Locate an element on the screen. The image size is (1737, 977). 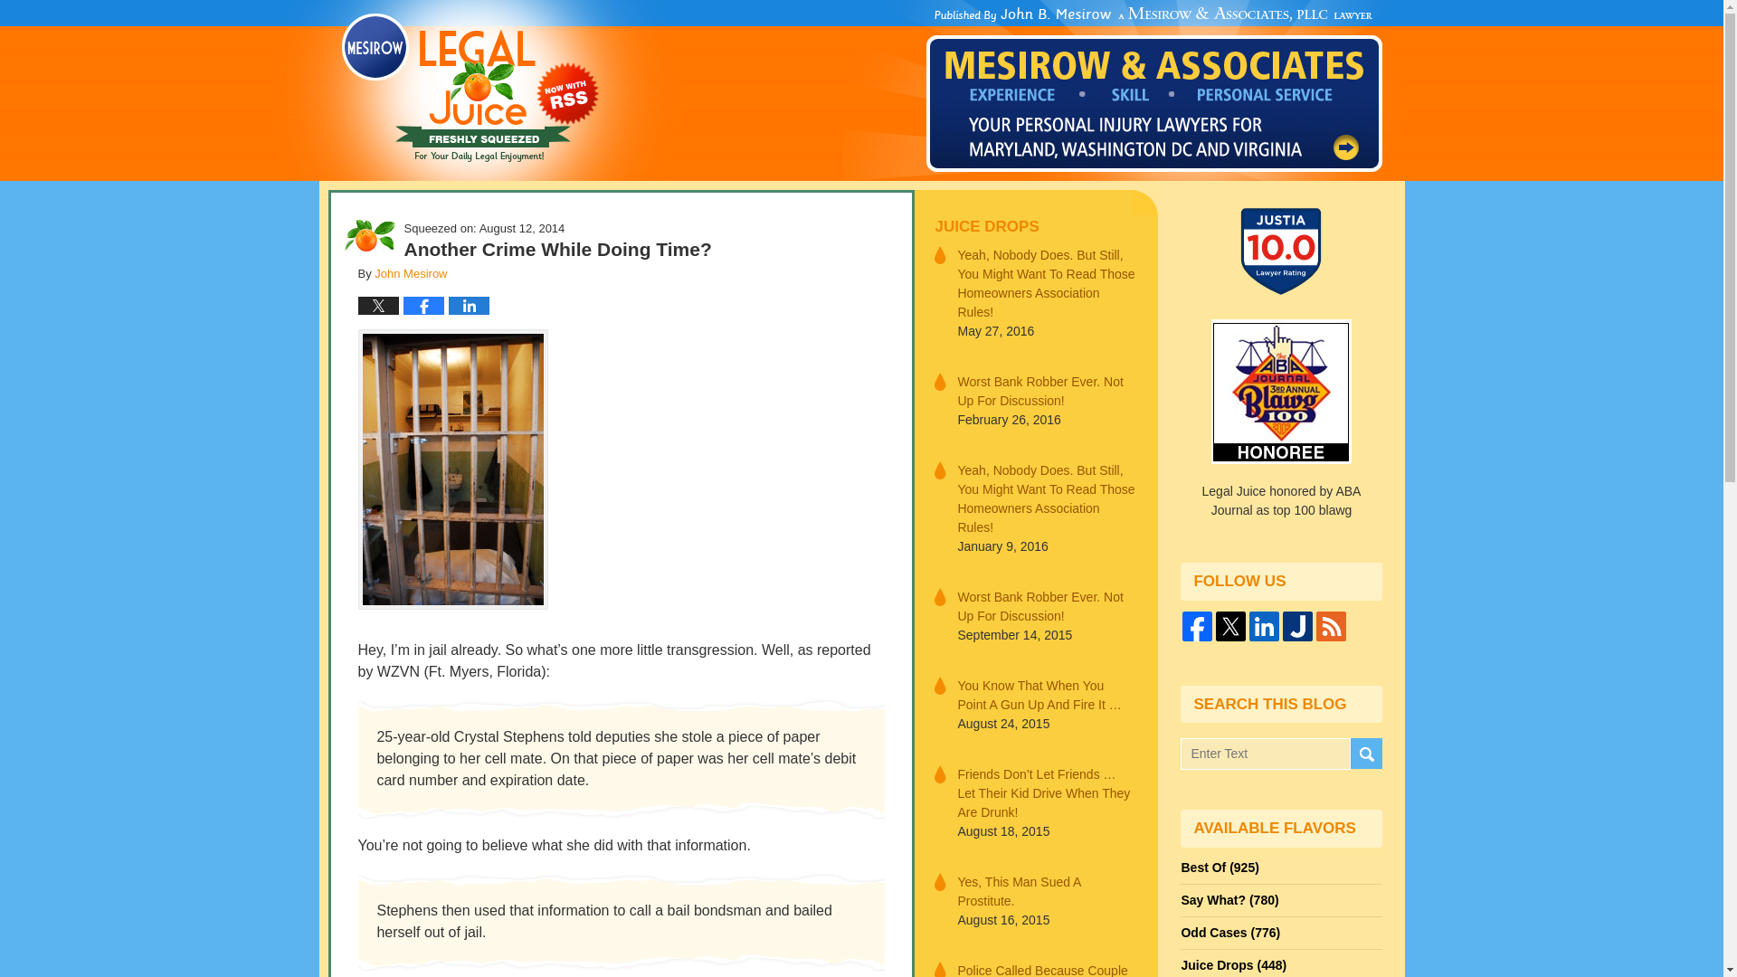
Worst Bank Robber Ever. Not Up For Discussion! is located at coordinates (1046, 391).